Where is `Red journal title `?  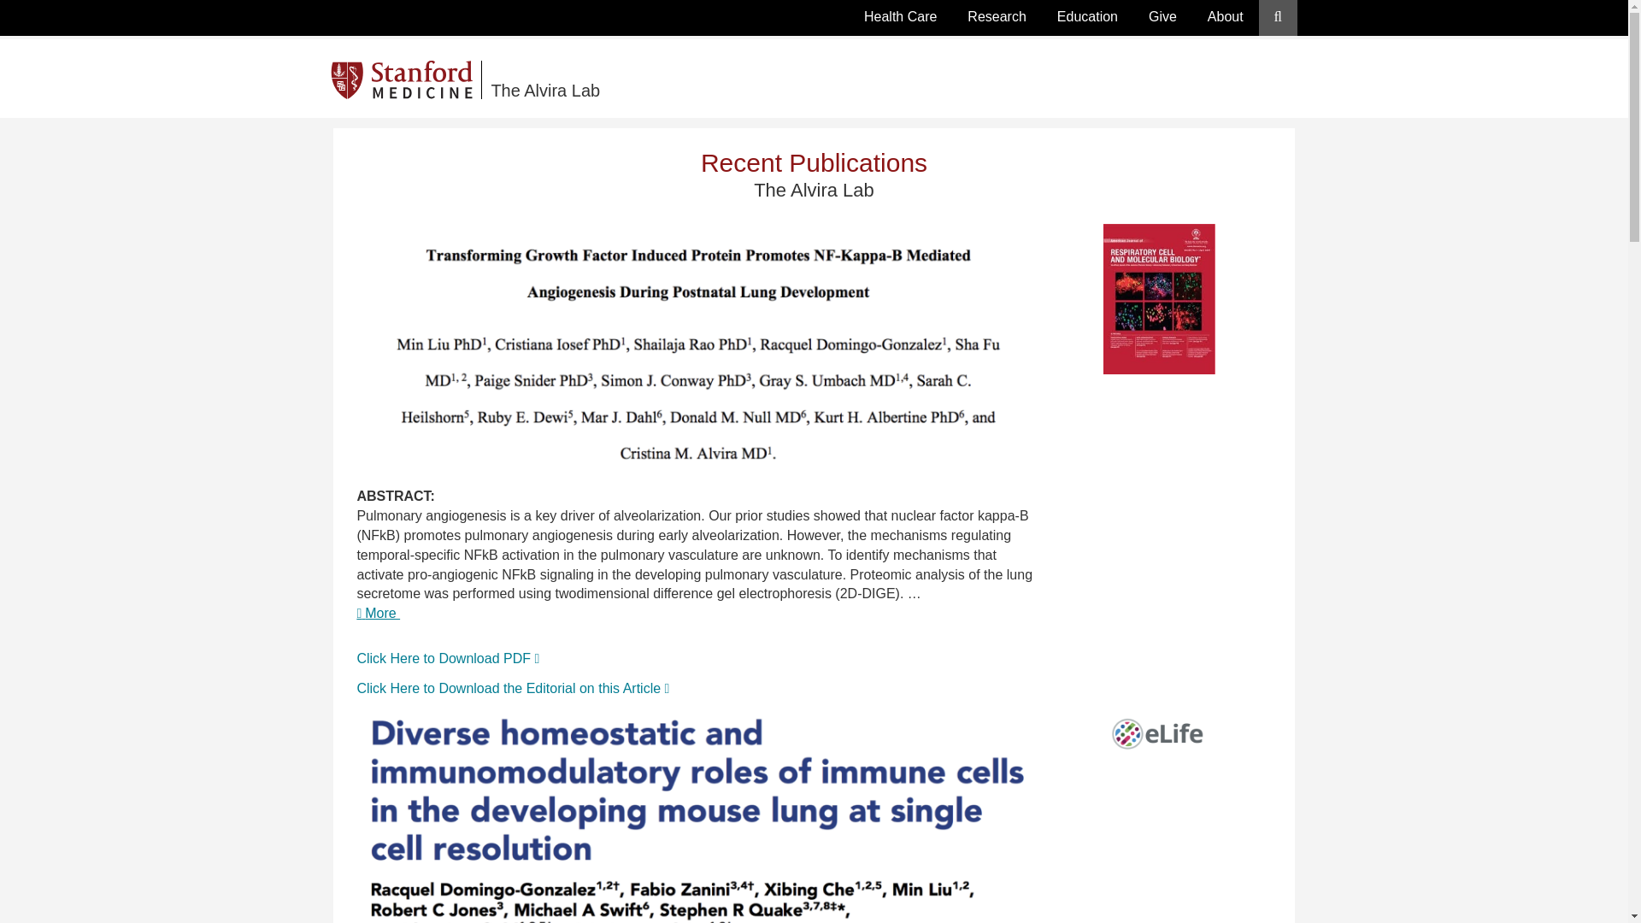
Red journal title  is located at coordinates (696, 345).